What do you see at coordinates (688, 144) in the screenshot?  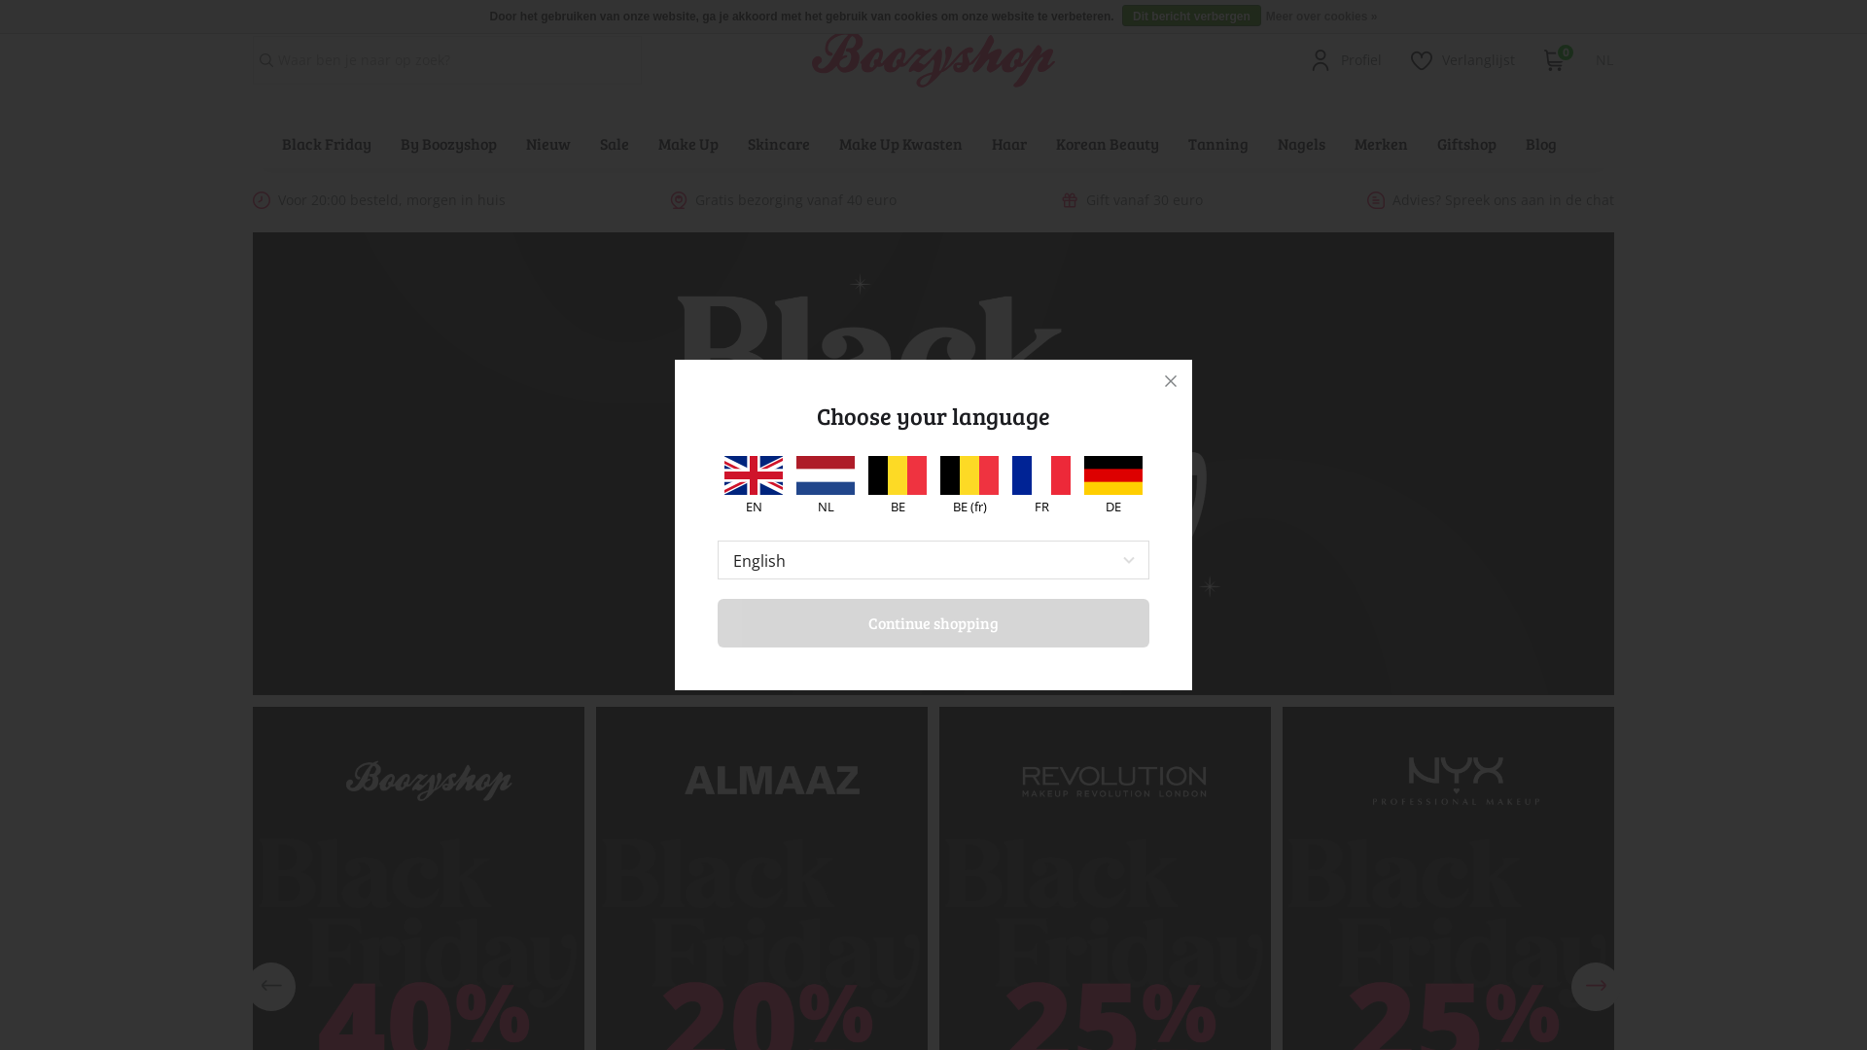 I see `Make Up` at bounding box center [688, 144].